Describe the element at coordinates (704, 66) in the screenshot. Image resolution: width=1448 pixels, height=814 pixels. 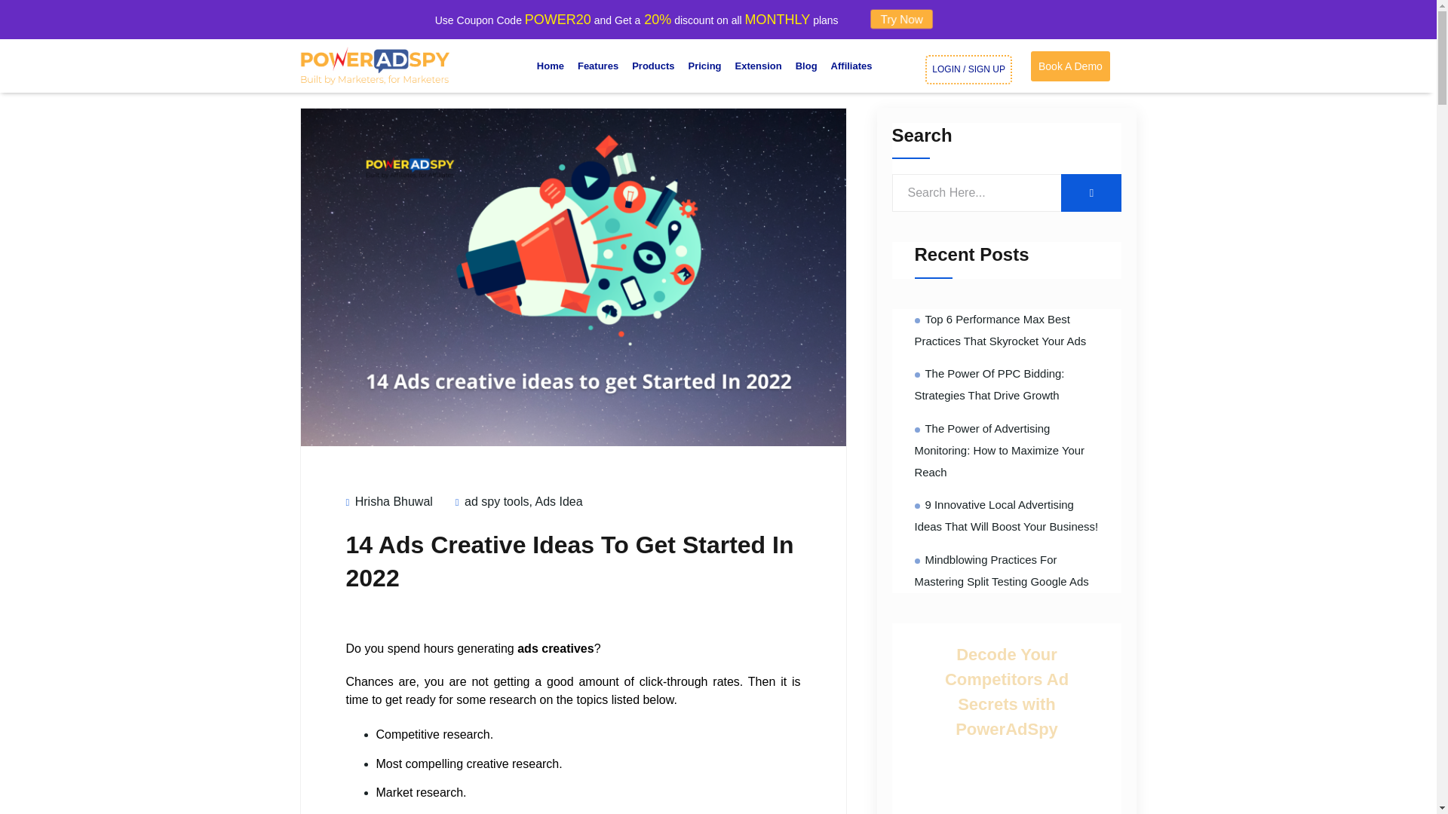
I see `Pricing` at that location.